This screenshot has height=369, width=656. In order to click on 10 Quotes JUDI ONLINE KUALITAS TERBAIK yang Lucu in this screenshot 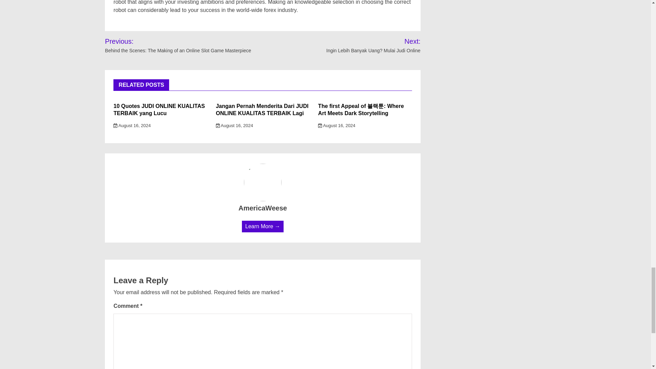, I will do `click(159, 110)`.